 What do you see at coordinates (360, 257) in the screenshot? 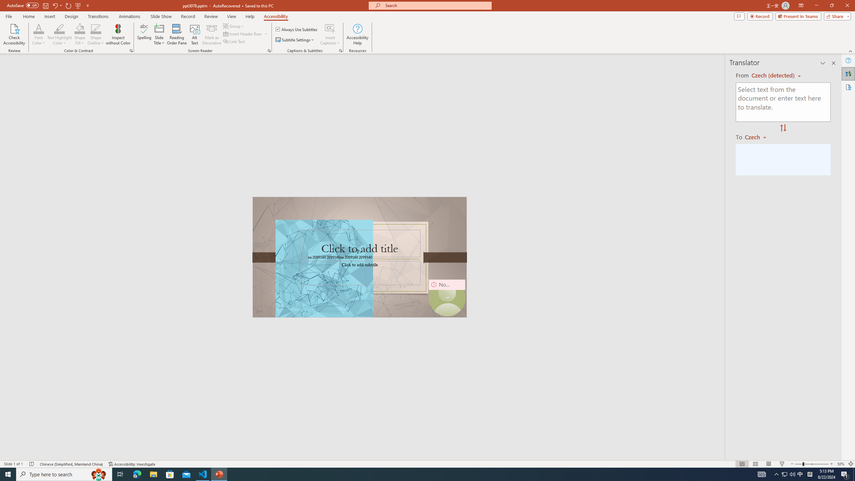
I see `An abstract genetic concept` at bounding box center [360, 257].